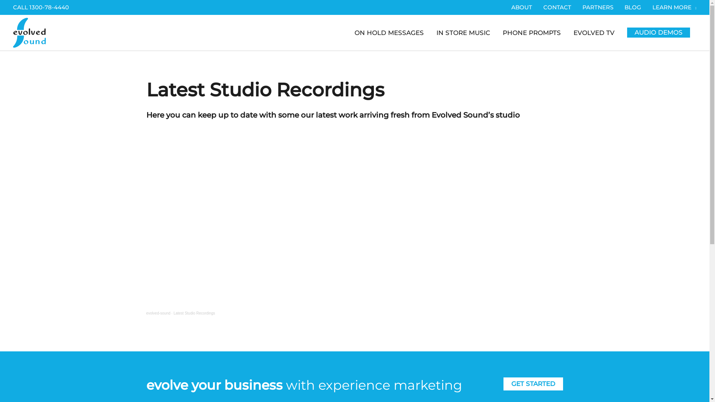 The height and width of the screenshot is (402, 715). What do you see at coordinates (522, 7) in the screenshot?
I see `ABOUT` at bounding box center [522, 7].